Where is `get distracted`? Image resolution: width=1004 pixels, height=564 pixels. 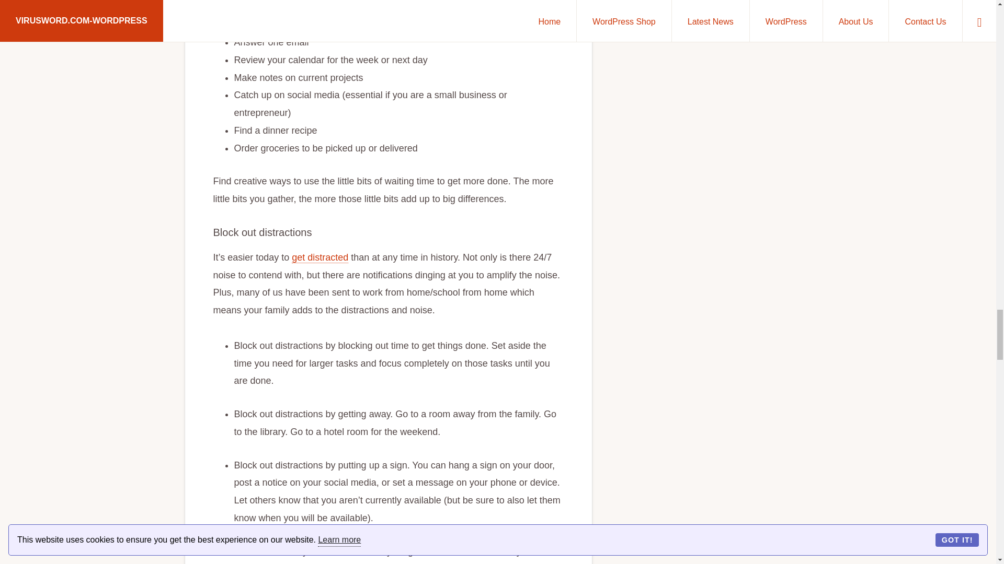 get distracted is located at coordinates (320, 257).